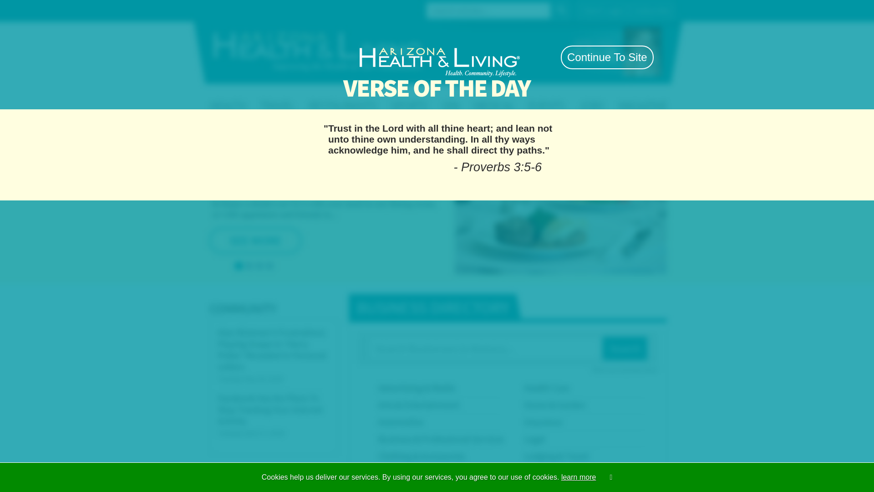 The image size is (874, 492). I want to click on view issue, so click(586, 56).